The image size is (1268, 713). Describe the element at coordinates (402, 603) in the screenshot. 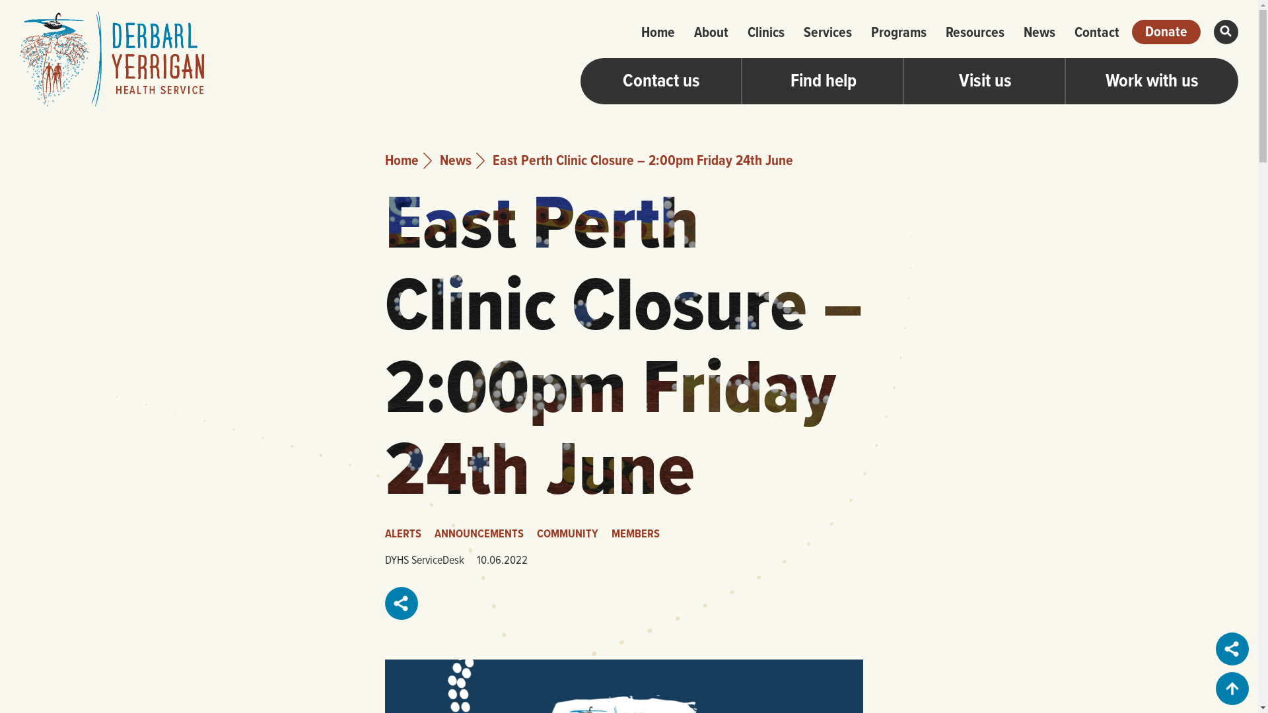

I see `share this page with others` at that location.